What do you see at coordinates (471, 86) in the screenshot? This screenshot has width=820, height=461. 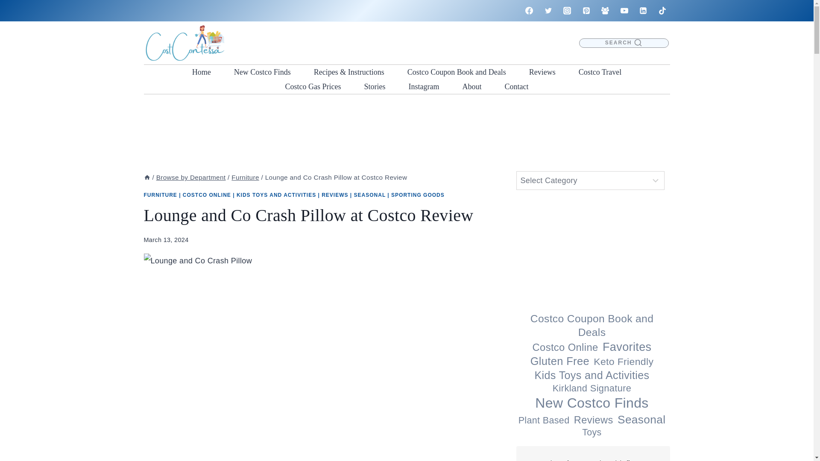 I see `About` at bounding box center [471, 86].